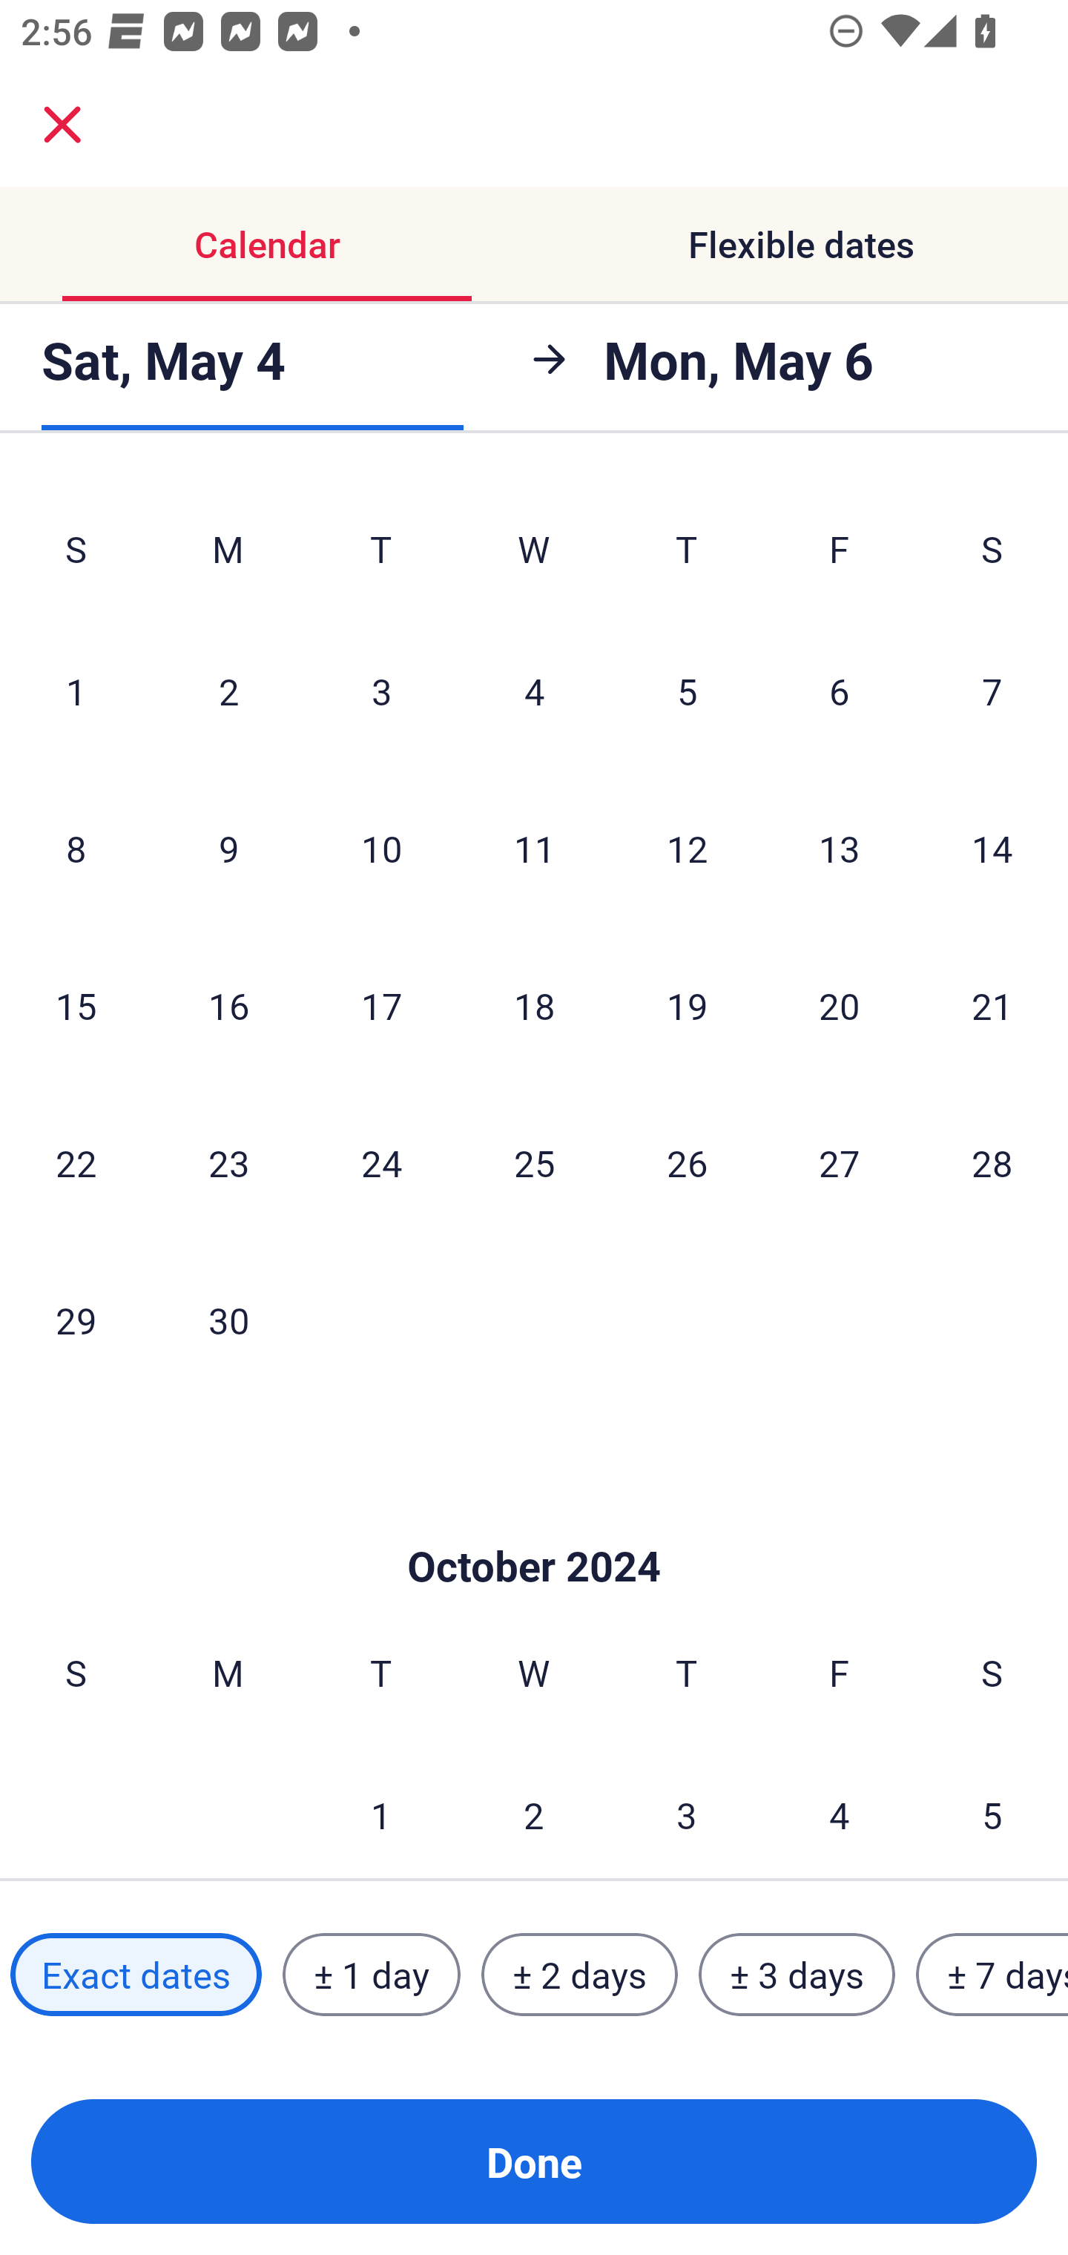  I want to click on 3 Thursday, October 3, 2024, so click(687, 1808).